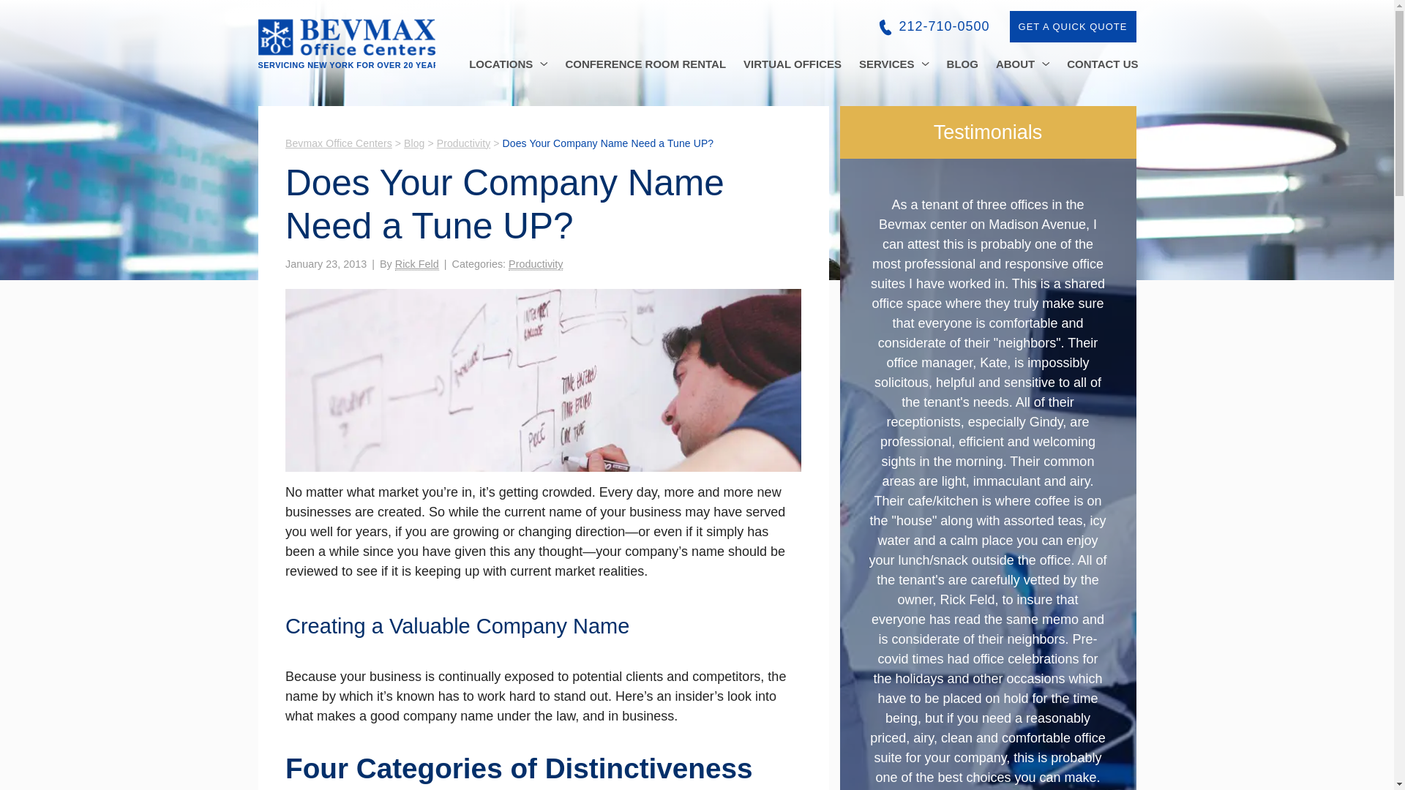  I want to click on SERVICING NEW YORK FOR OVER 20 YEARS, so click(345, 45).